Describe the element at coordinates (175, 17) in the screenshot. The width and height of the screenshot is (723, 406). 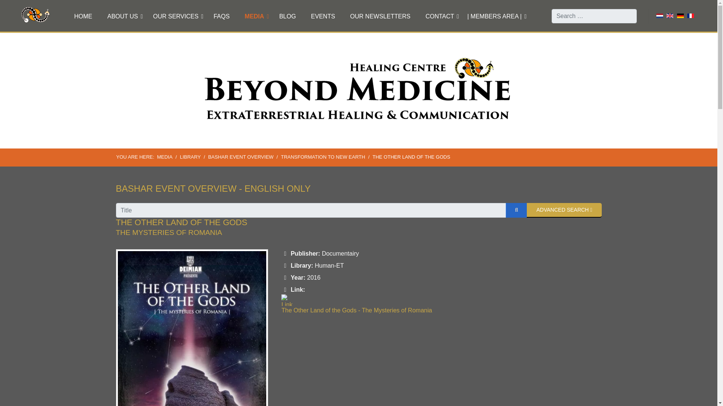
I see `OUR SERVICES` at that location.